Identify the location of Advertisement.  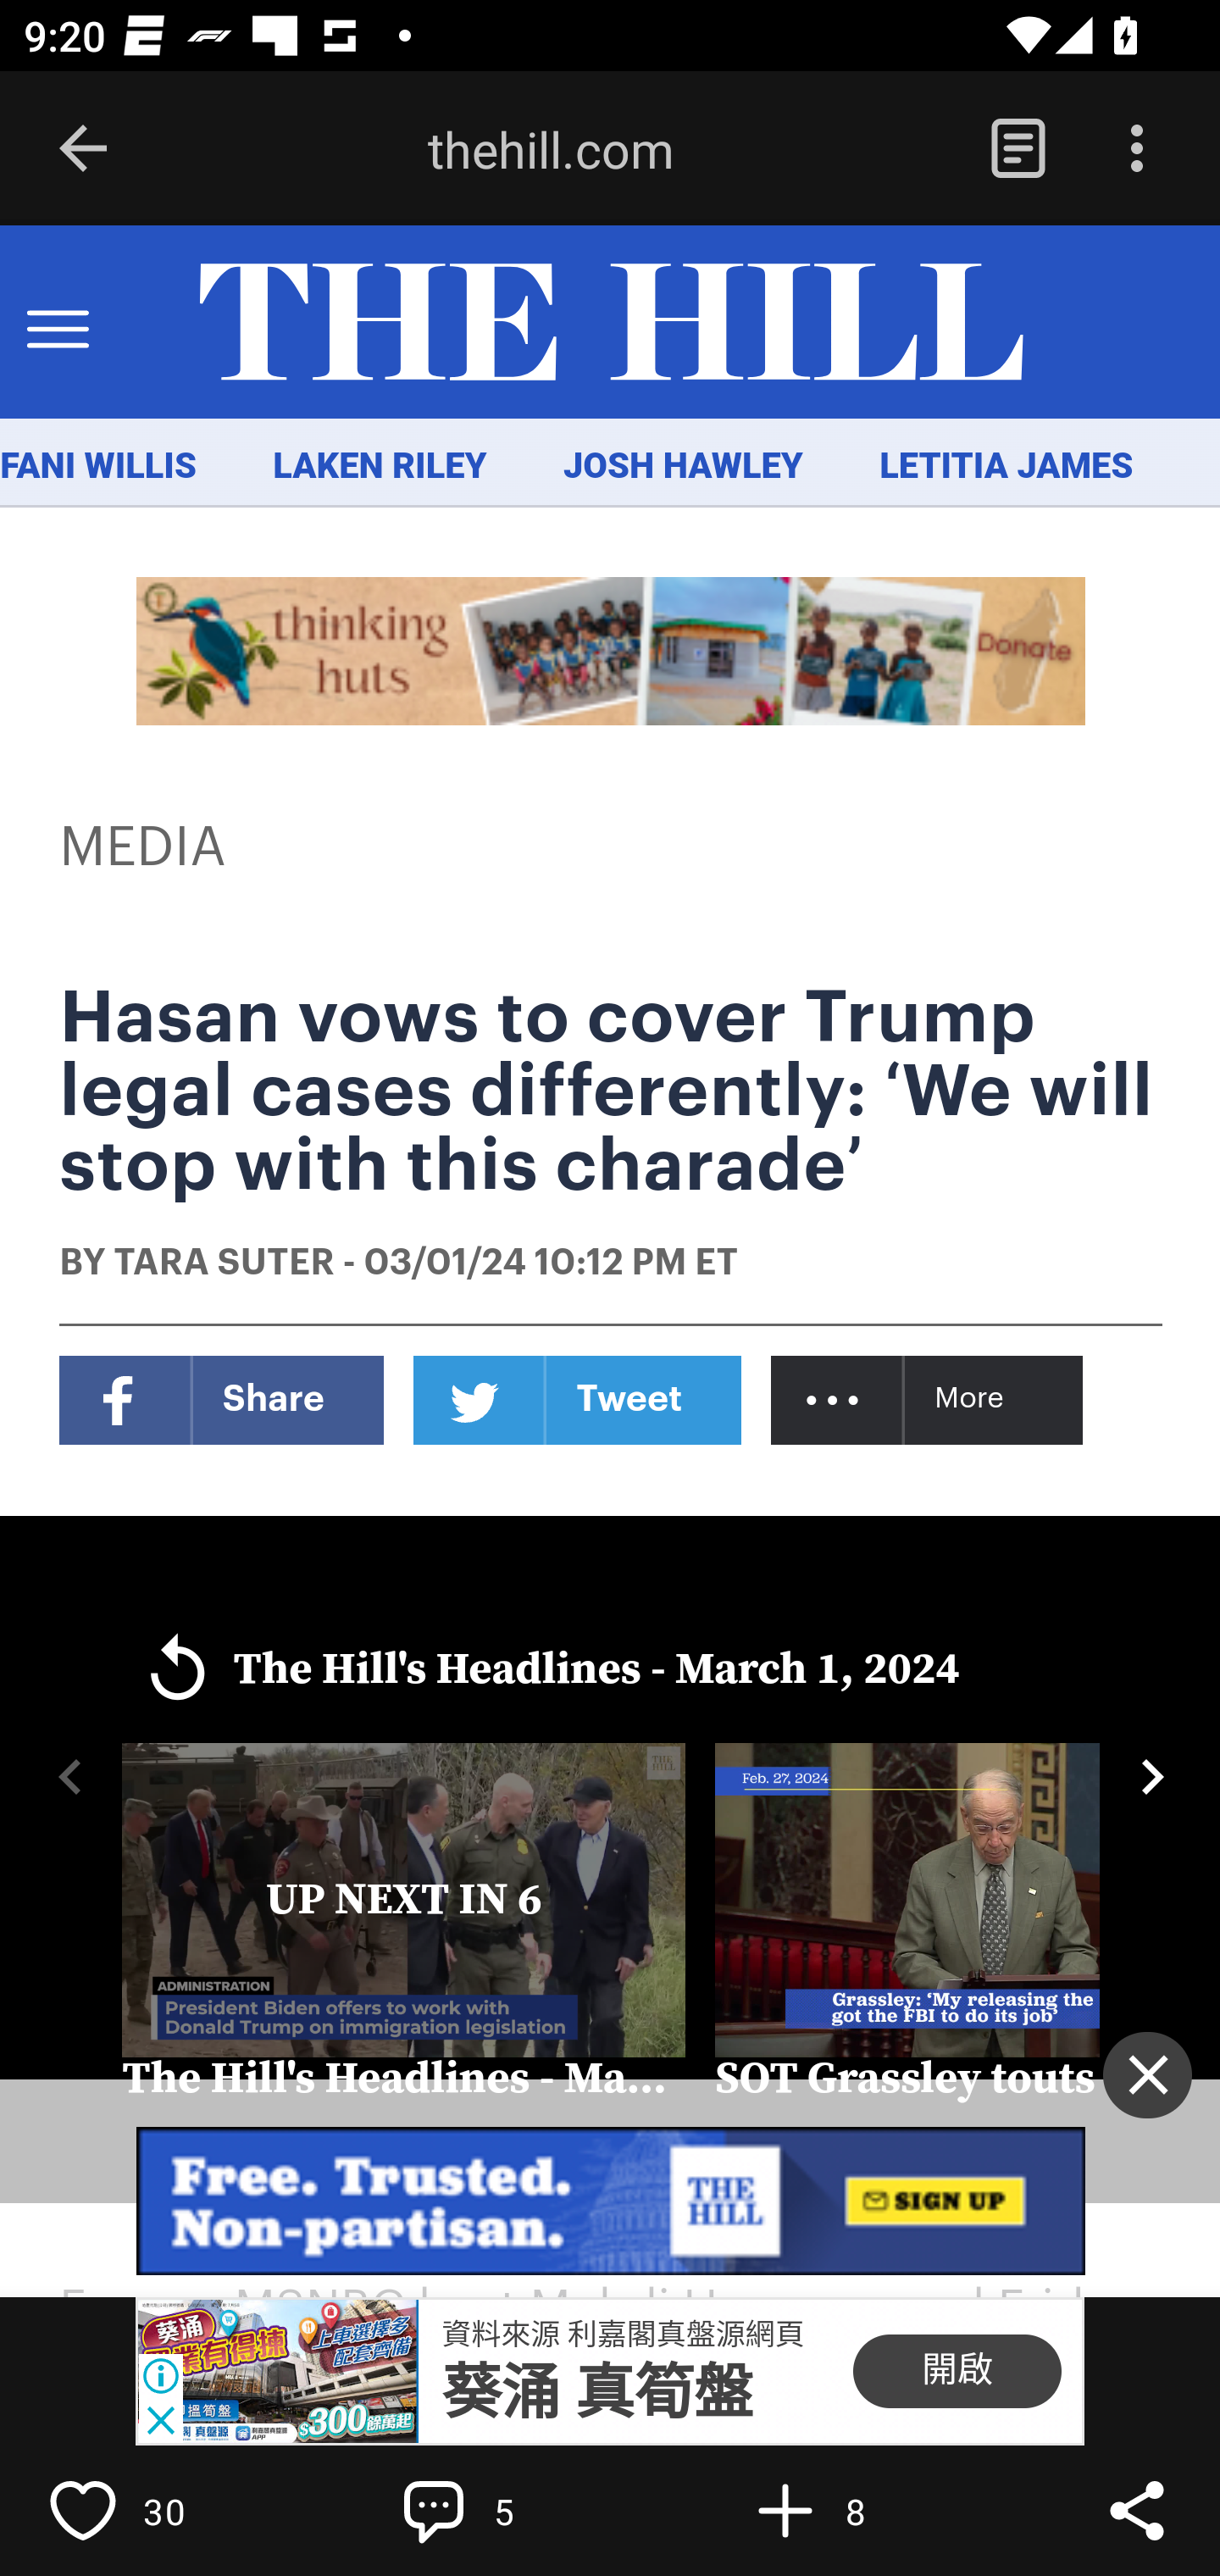
(612, 650).